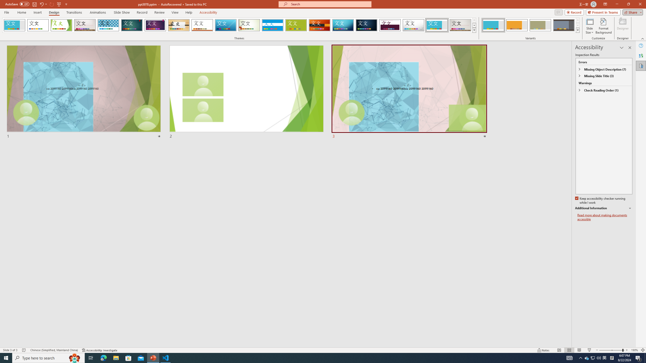 This screenshot has width=646, height=363. I want to click on Slice, so click(226, 25).